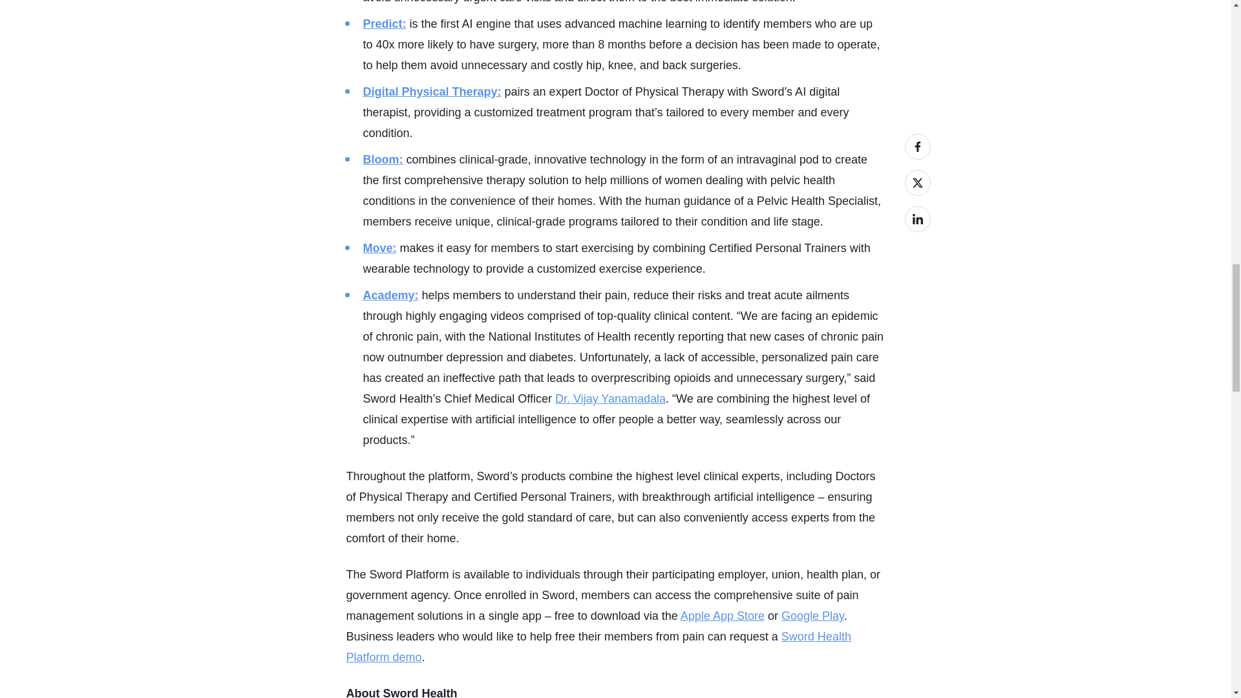 Image resolution: width=1241 pixels, height=698 pixels. What do you see at coordinates (391, 295) in the screenshot?
I see `Academy:` at bounding box center [391, 295].